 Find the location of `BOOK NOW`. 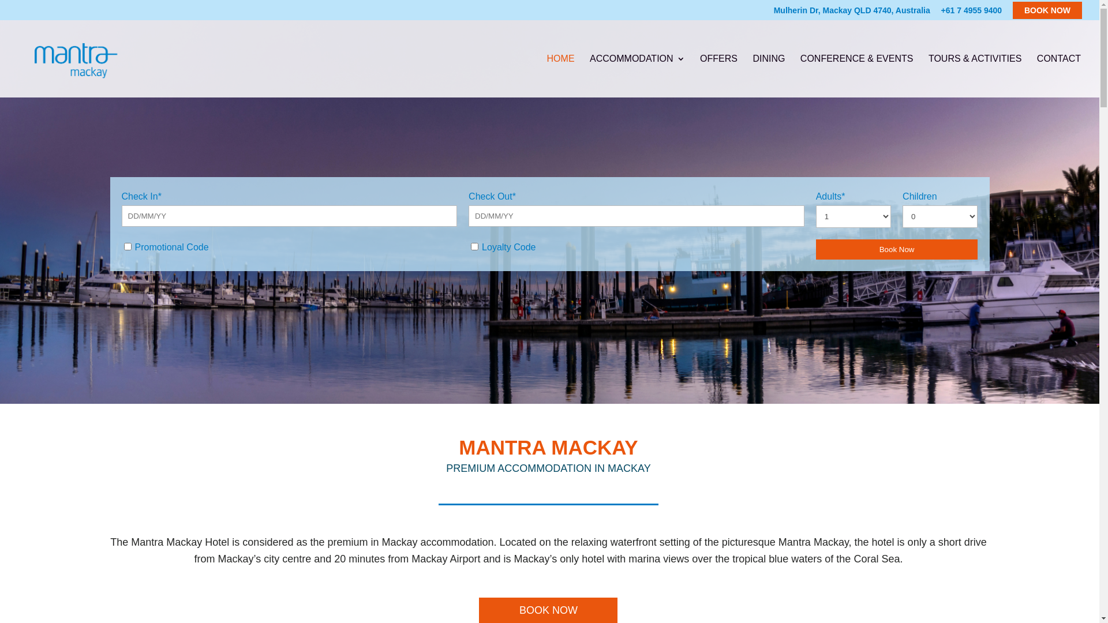

BOOK NOW is located at coordinates (1047, 10).